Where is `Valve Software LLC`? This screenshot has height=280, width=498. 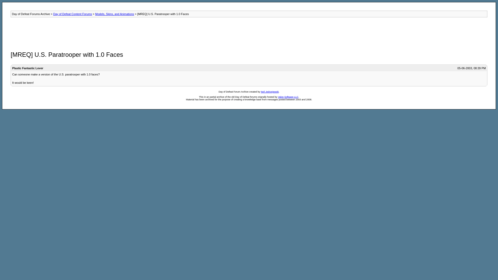
Valve Software LLC is located at coordinates (288, 97).